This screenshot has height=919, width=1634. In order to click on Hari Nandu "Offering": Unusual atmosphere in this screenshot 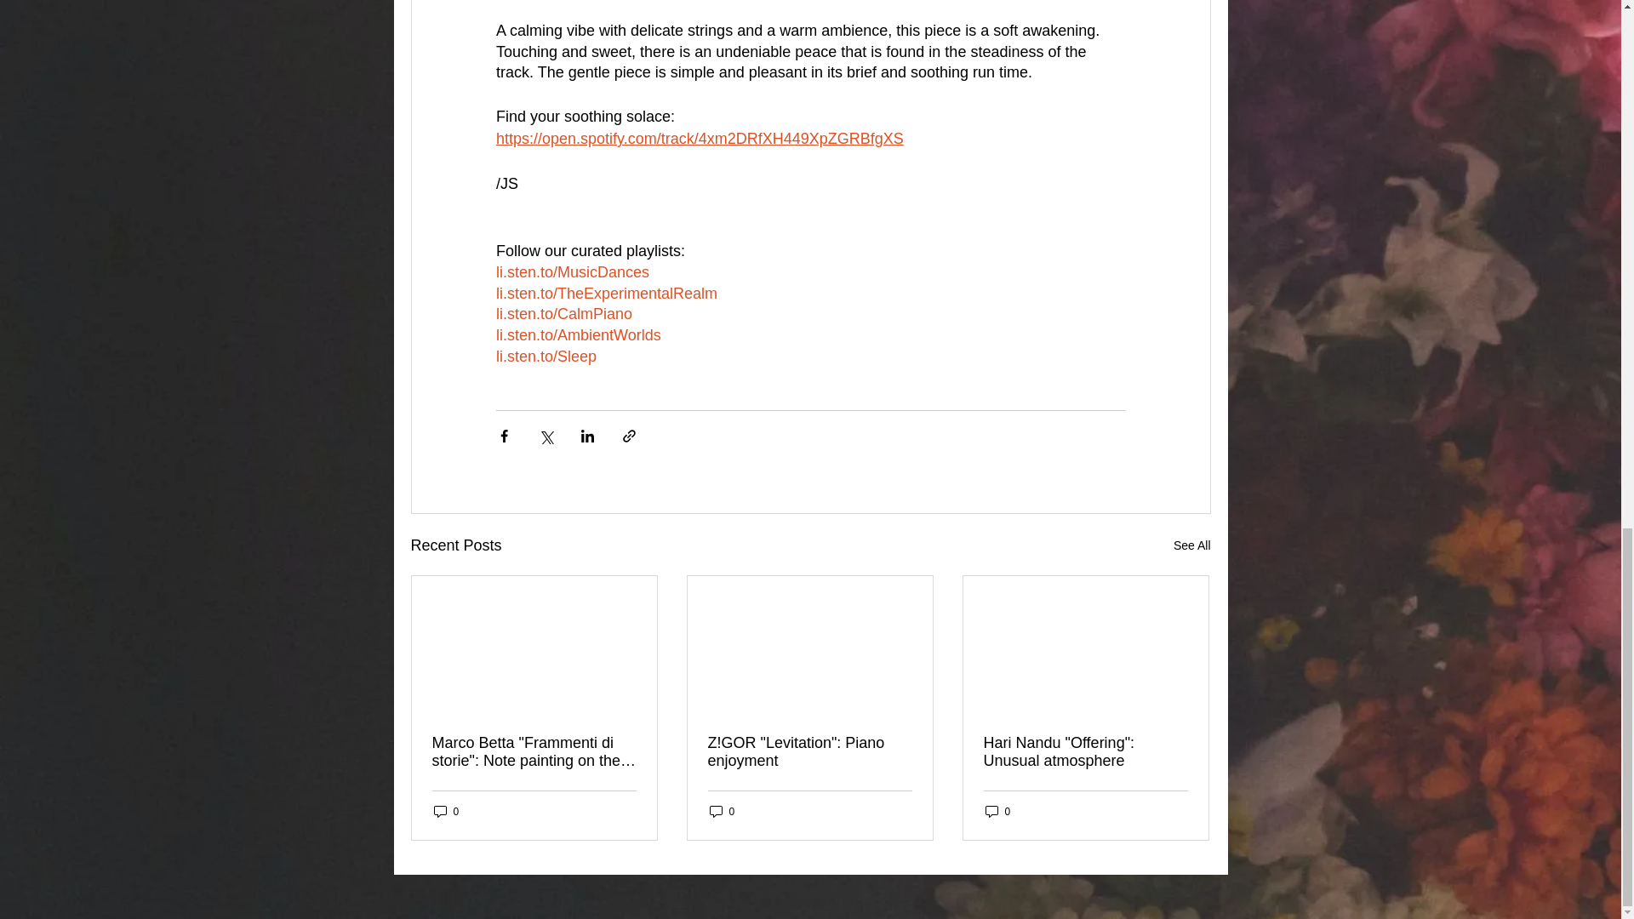, I will do `click(1085, 752)`.